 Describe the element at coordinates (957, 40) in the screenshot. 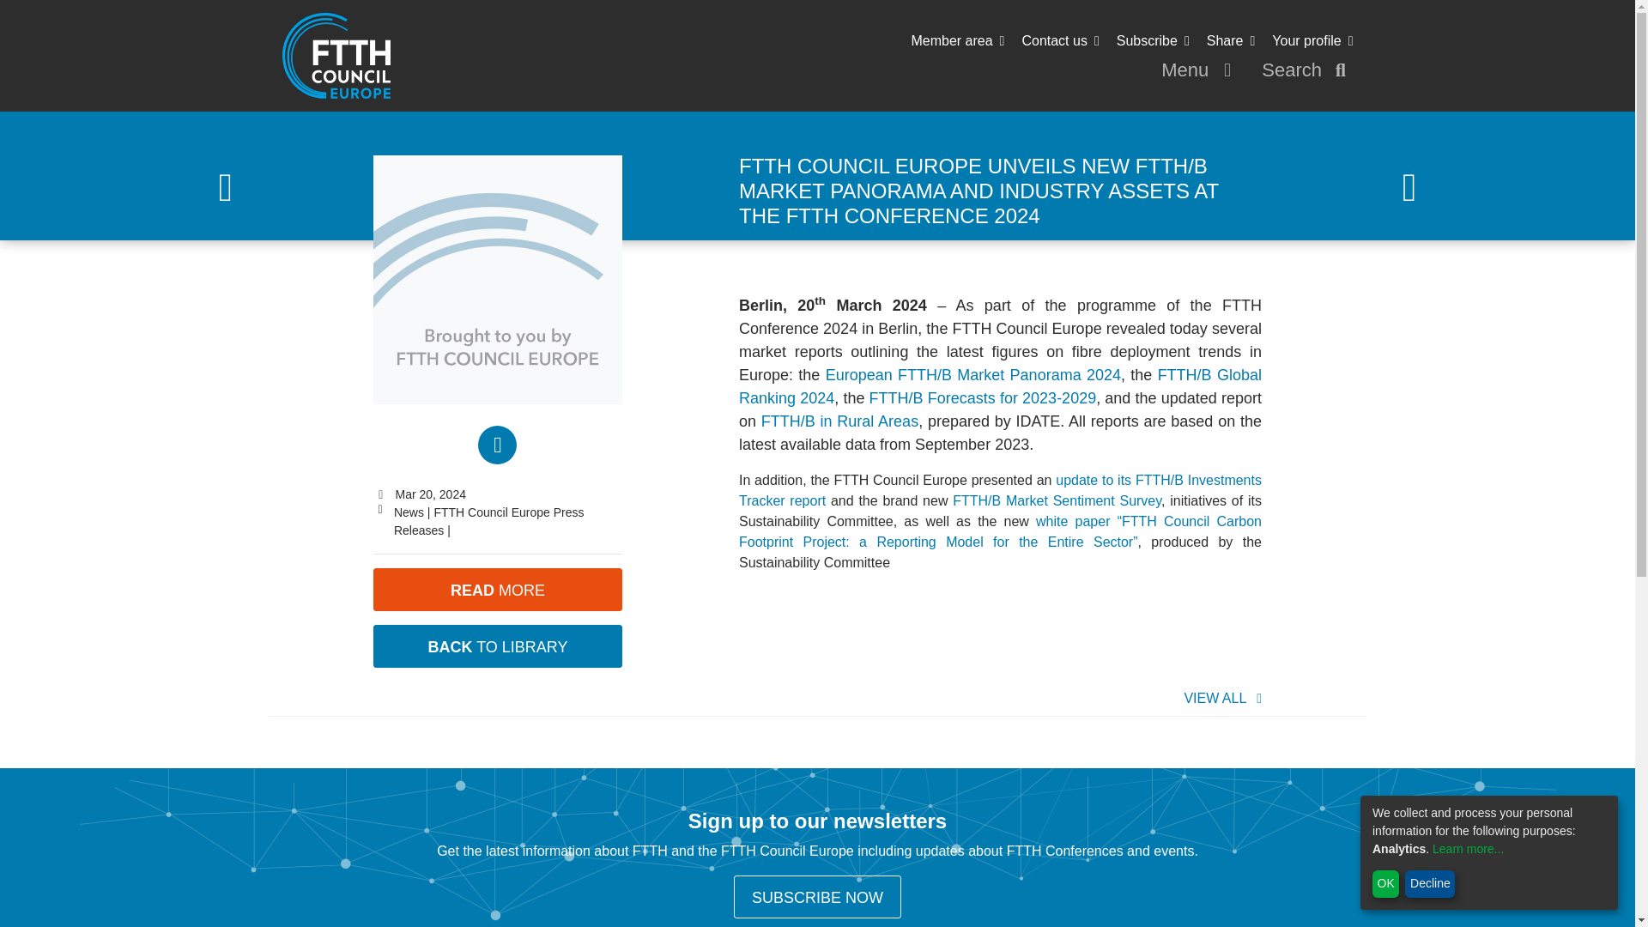

I see `Member area` at that location.